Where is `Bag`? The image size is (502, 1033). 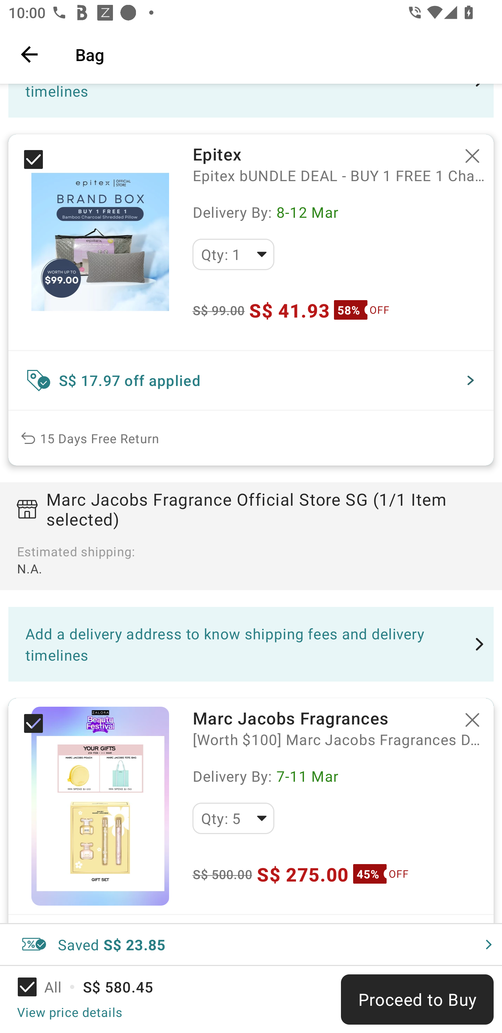 Bag is located at coordinates (280, 54).